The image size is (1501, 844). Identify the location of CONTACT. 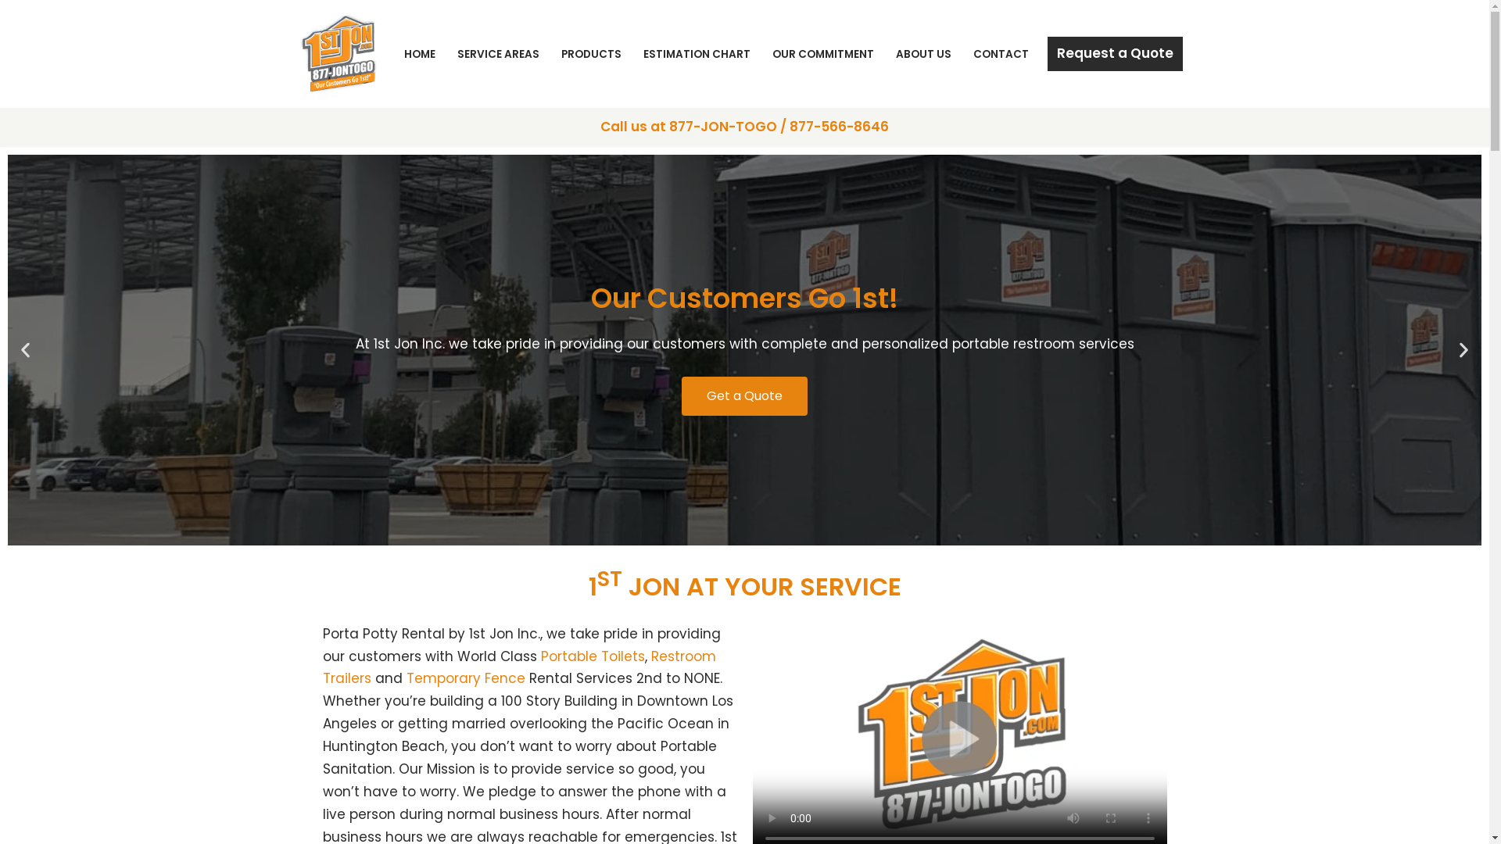
(1001, 53).